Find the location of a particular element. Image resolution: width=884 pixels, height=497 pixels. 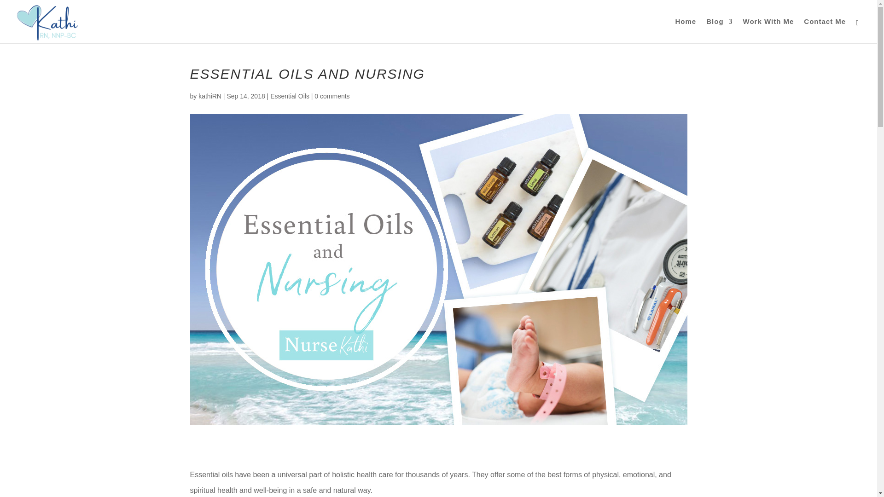

0 comments is located at coordinates (331, 96).